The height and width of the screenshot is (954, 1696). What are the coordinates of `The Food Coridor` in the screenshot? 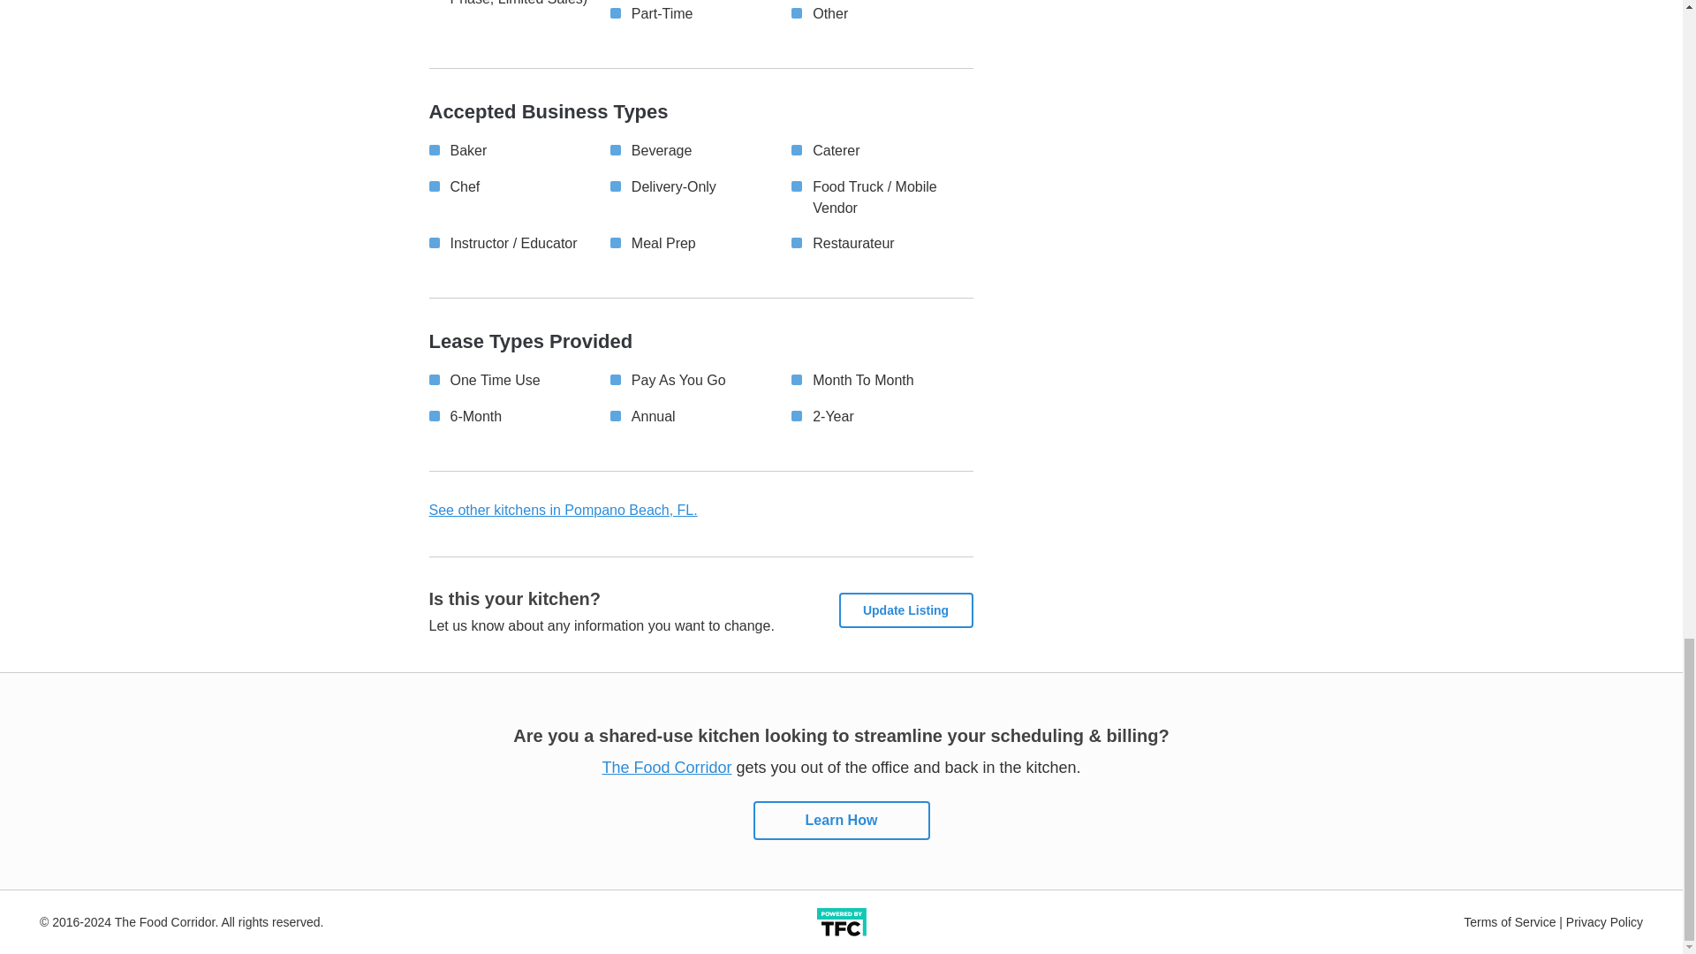 It's located at (667, 767).